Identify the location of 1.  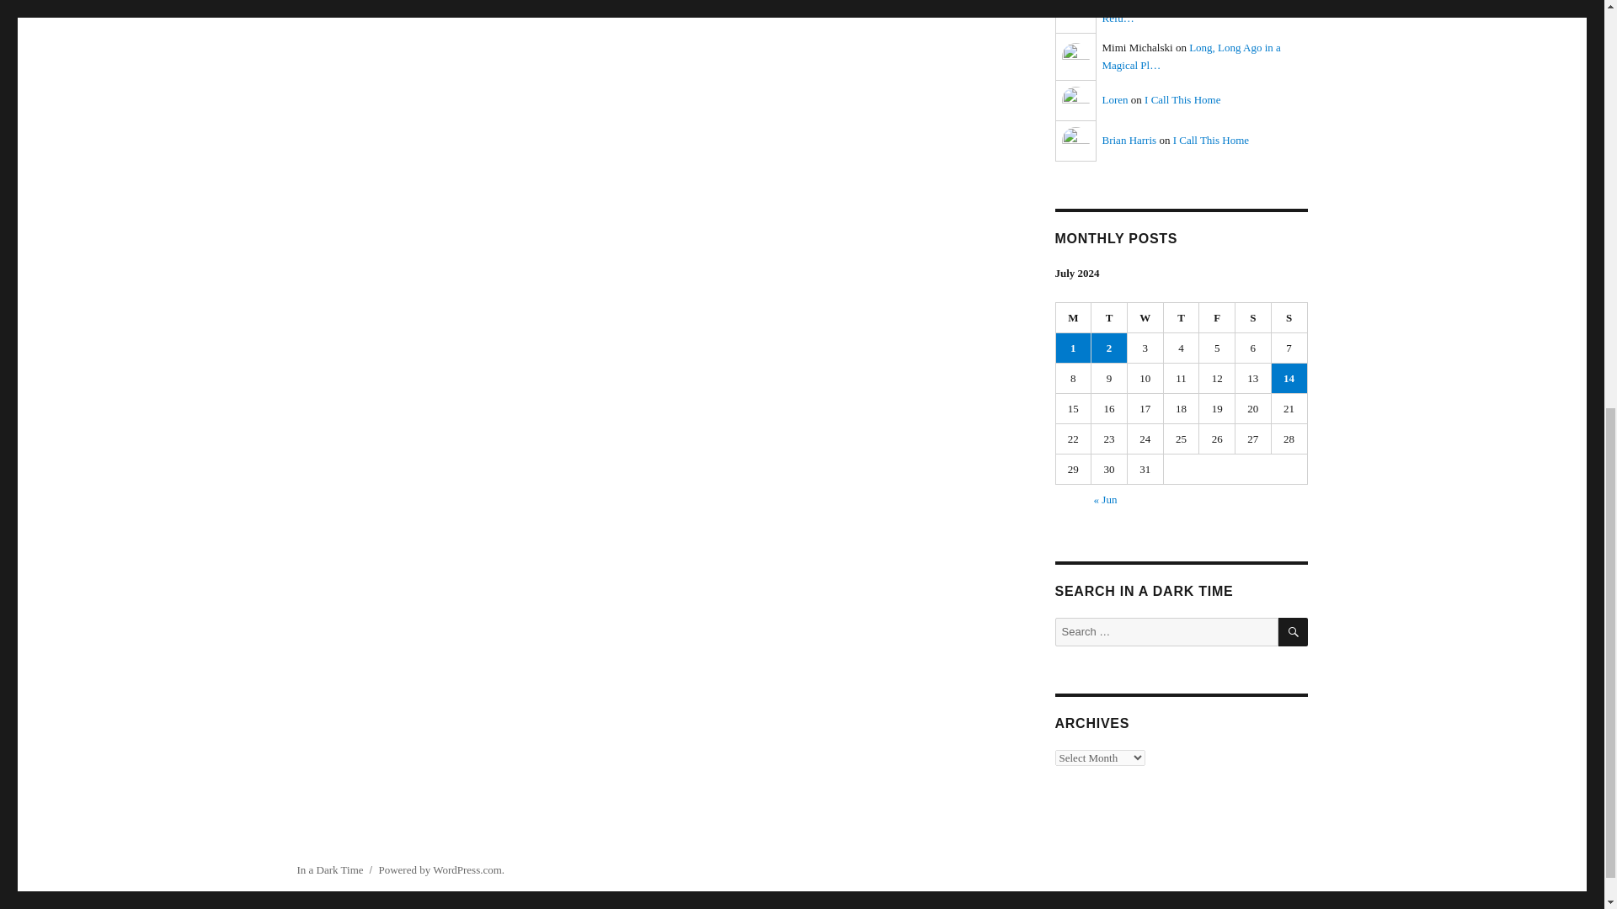
(1073, 348).